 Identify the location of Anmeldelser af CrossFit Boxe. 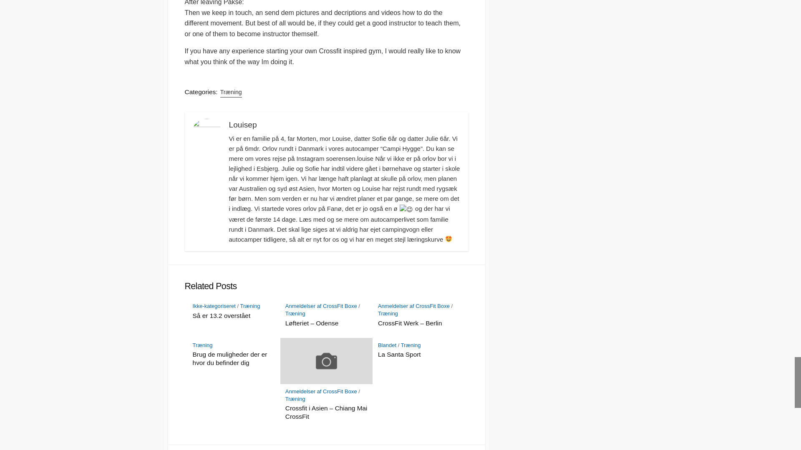
(414, 306).